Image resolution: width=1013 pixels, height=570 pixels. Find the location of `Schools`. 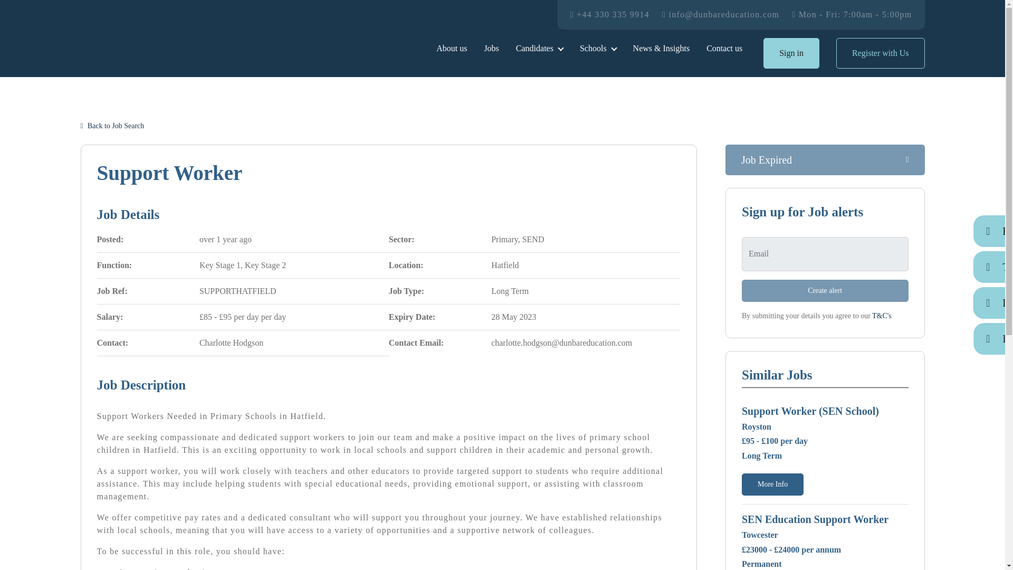

Schools is located at coordinates (598, 49).